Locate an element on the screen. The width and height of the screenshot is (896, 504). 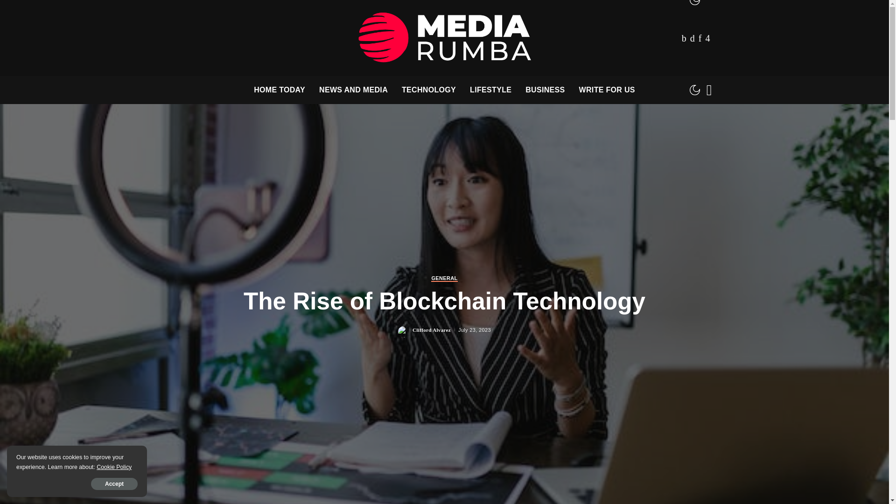
NEWS AND MEDIA is located at coordinates (353, 90).